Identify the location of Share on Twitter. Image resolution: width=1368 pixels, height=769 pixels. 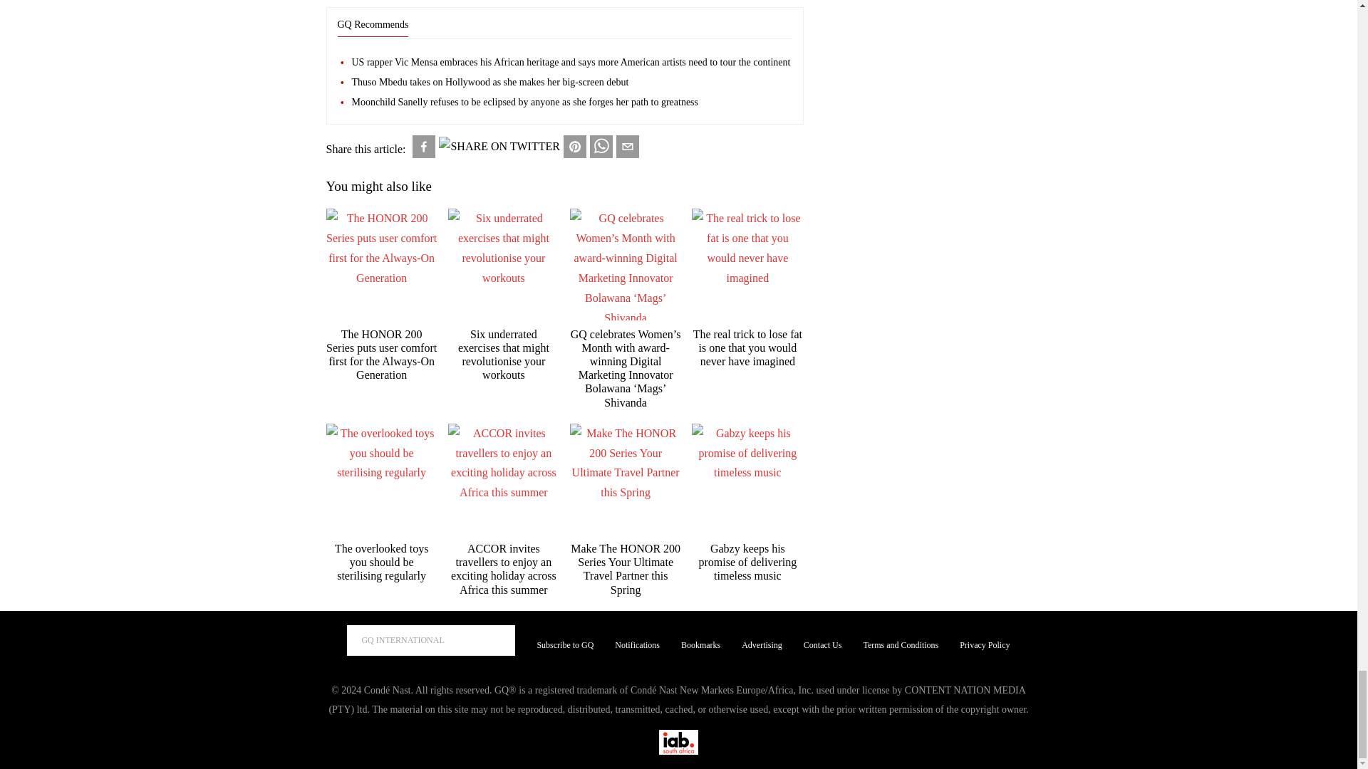
(499, 147).